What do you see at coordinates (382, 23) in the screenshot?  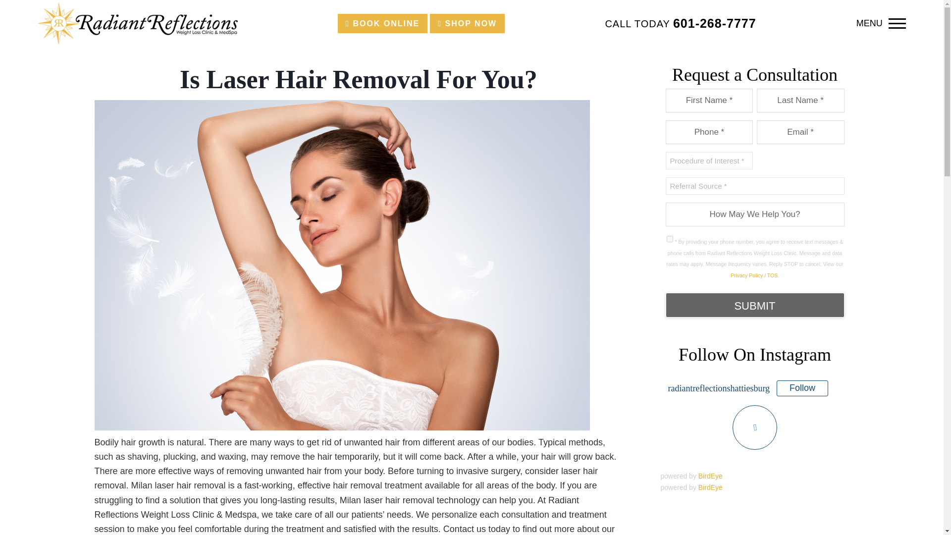 I see `BOOK ONLINE` at bounding box center [382, 23].